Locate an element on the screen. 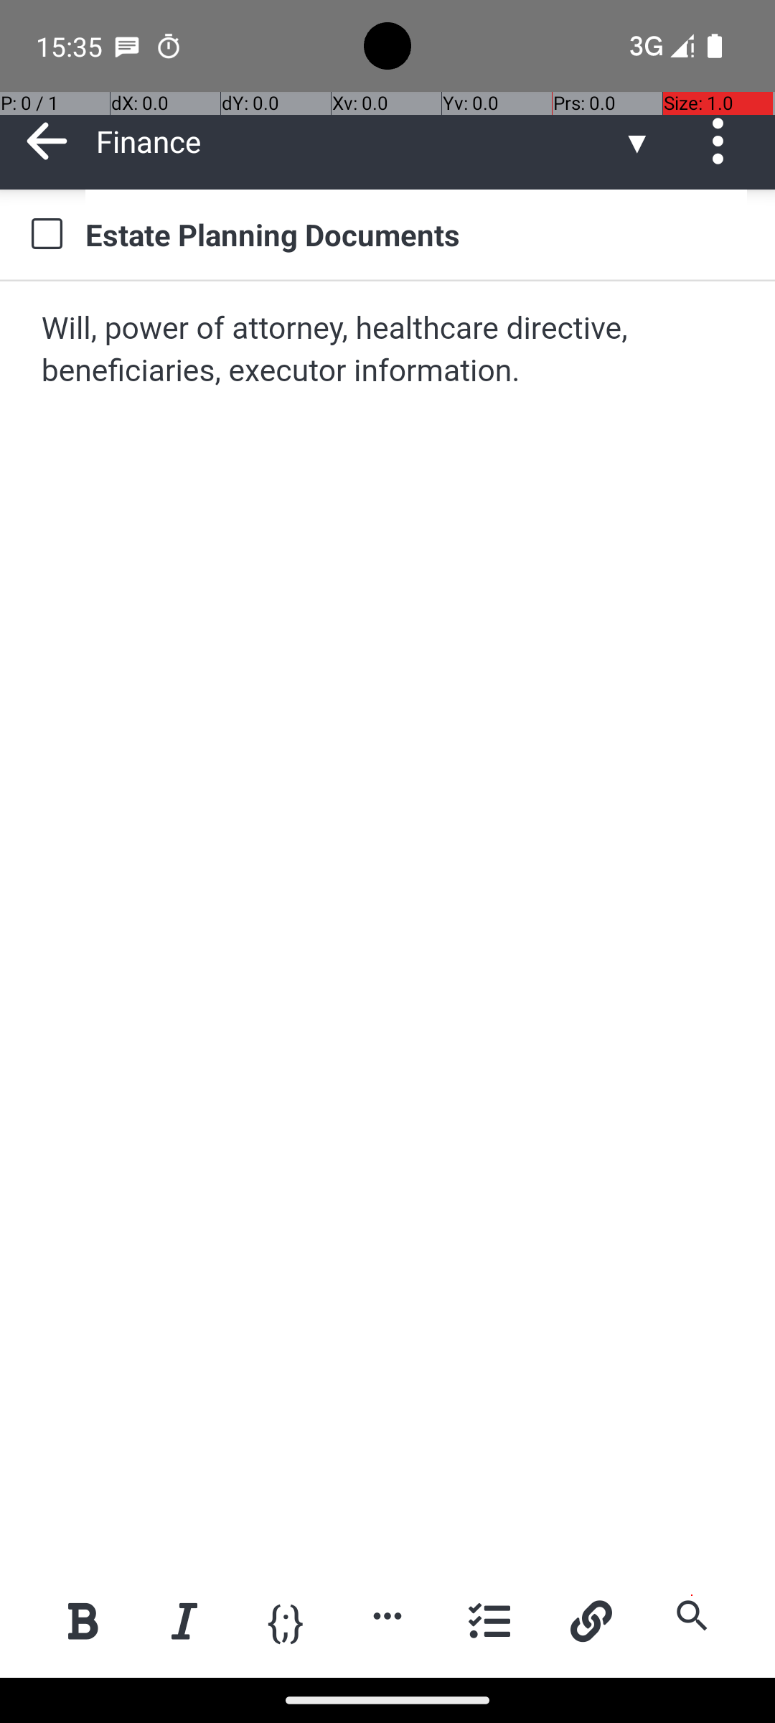 This screenshot has height=1723, width=775. Will, power of attorney, healthcare directive, beneficiaries, executor information. is located at coordinates (389, 350).